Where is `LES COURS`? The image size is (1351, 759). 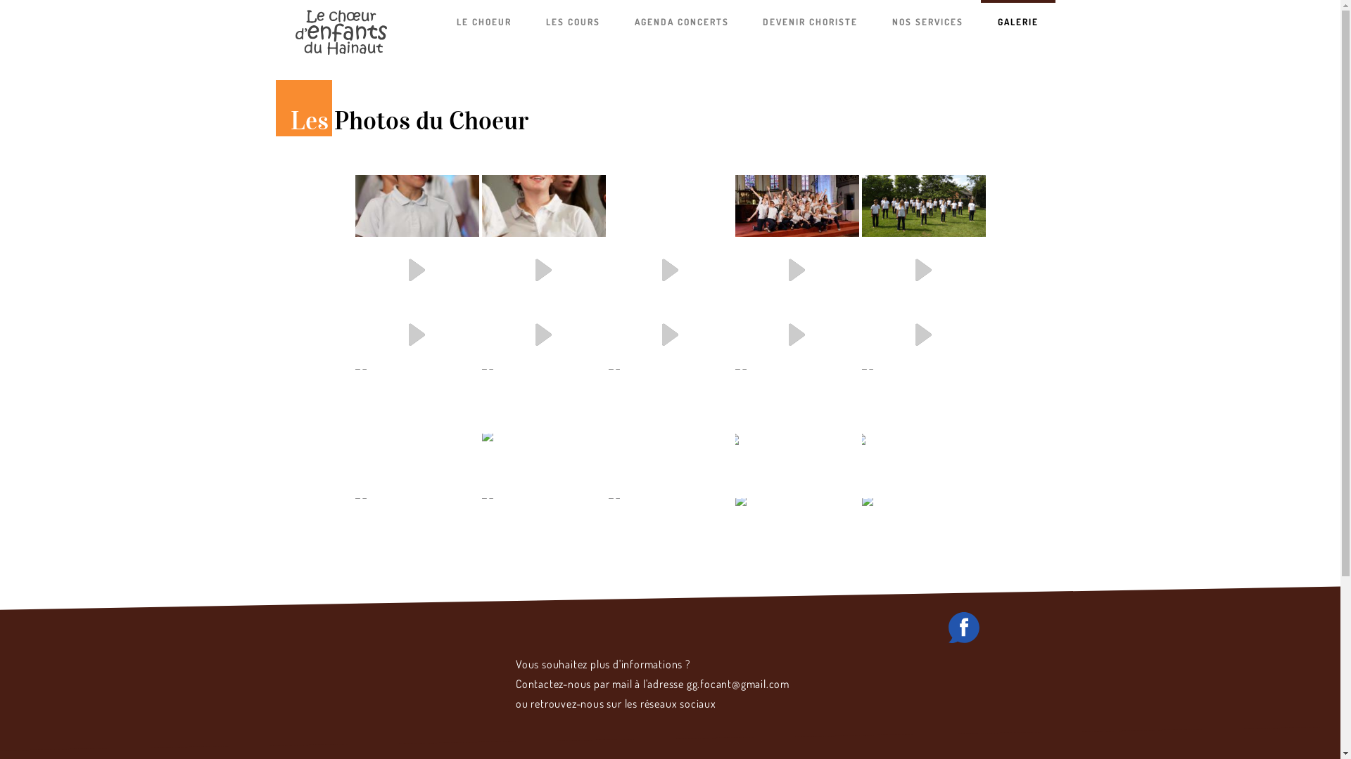
LES COURS is located at coordinates (573, 21).